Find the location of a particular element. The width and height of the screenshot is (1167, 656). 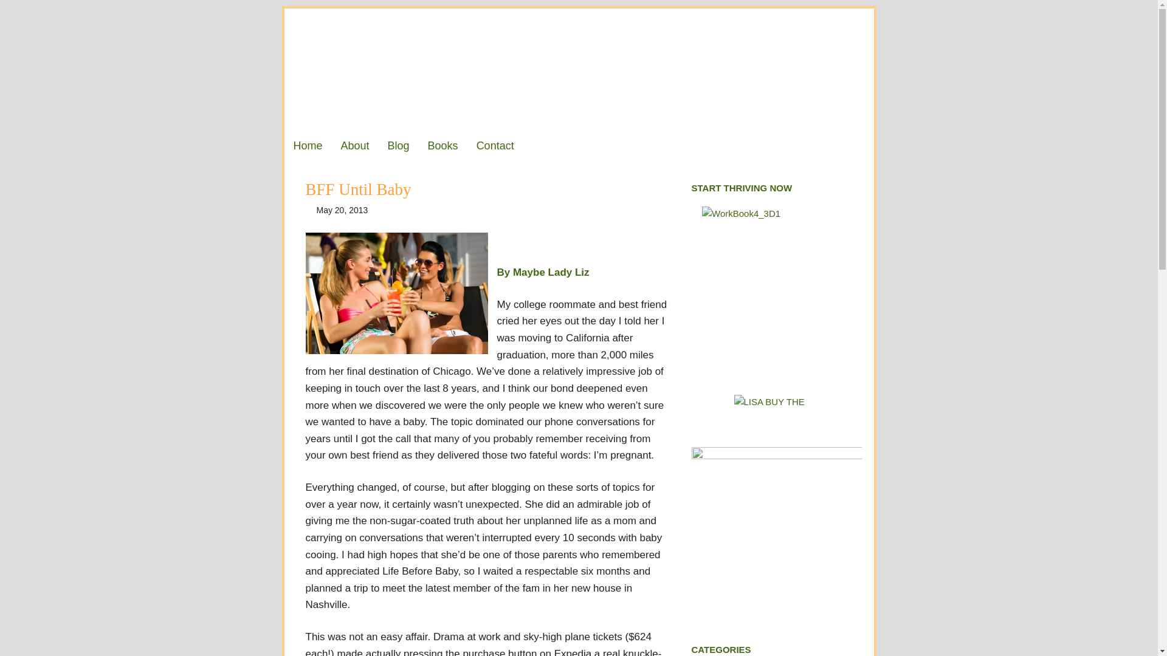

Blog is located at coordinates (399, 145).